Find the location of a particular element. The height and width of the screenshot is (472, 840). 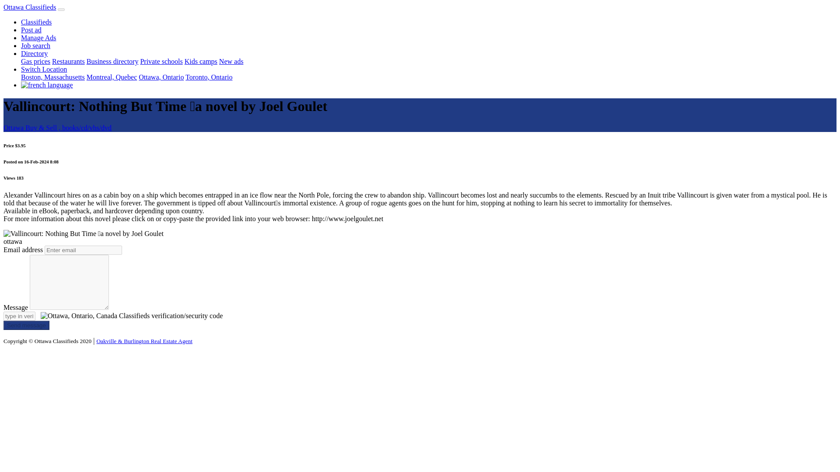

Send message is located at coordinates (26, 325).